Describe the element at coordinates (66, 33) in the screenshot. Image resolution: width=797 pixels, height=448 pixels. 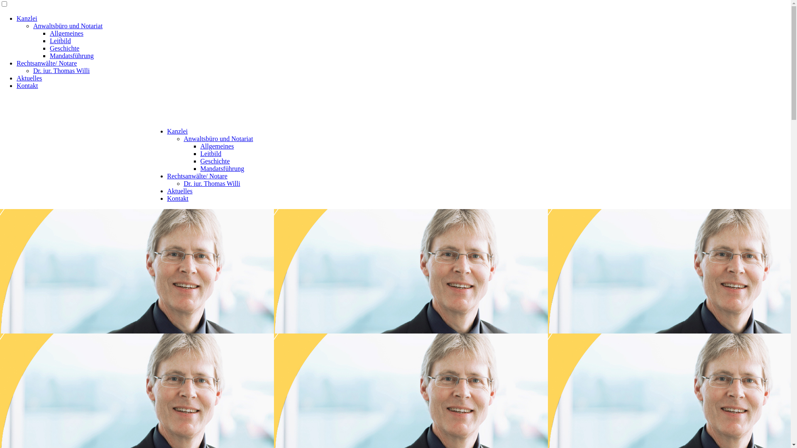
I see `Allgemeines` at that location.